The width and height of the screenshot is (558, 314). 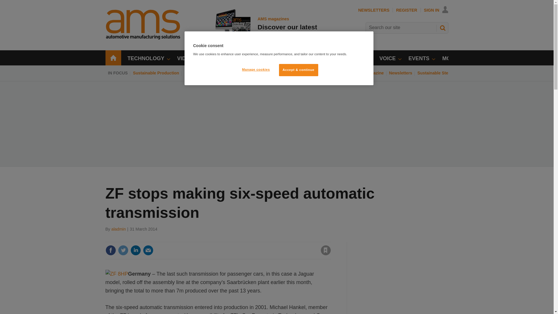 I want to click on Share this on Linked in, so click(x=135, y=250).